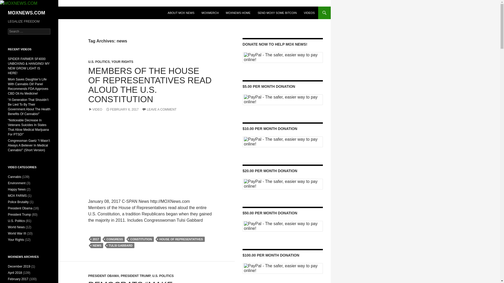  I want to click on SEND MOXY SOME BITCOIN, so click(277, 13).